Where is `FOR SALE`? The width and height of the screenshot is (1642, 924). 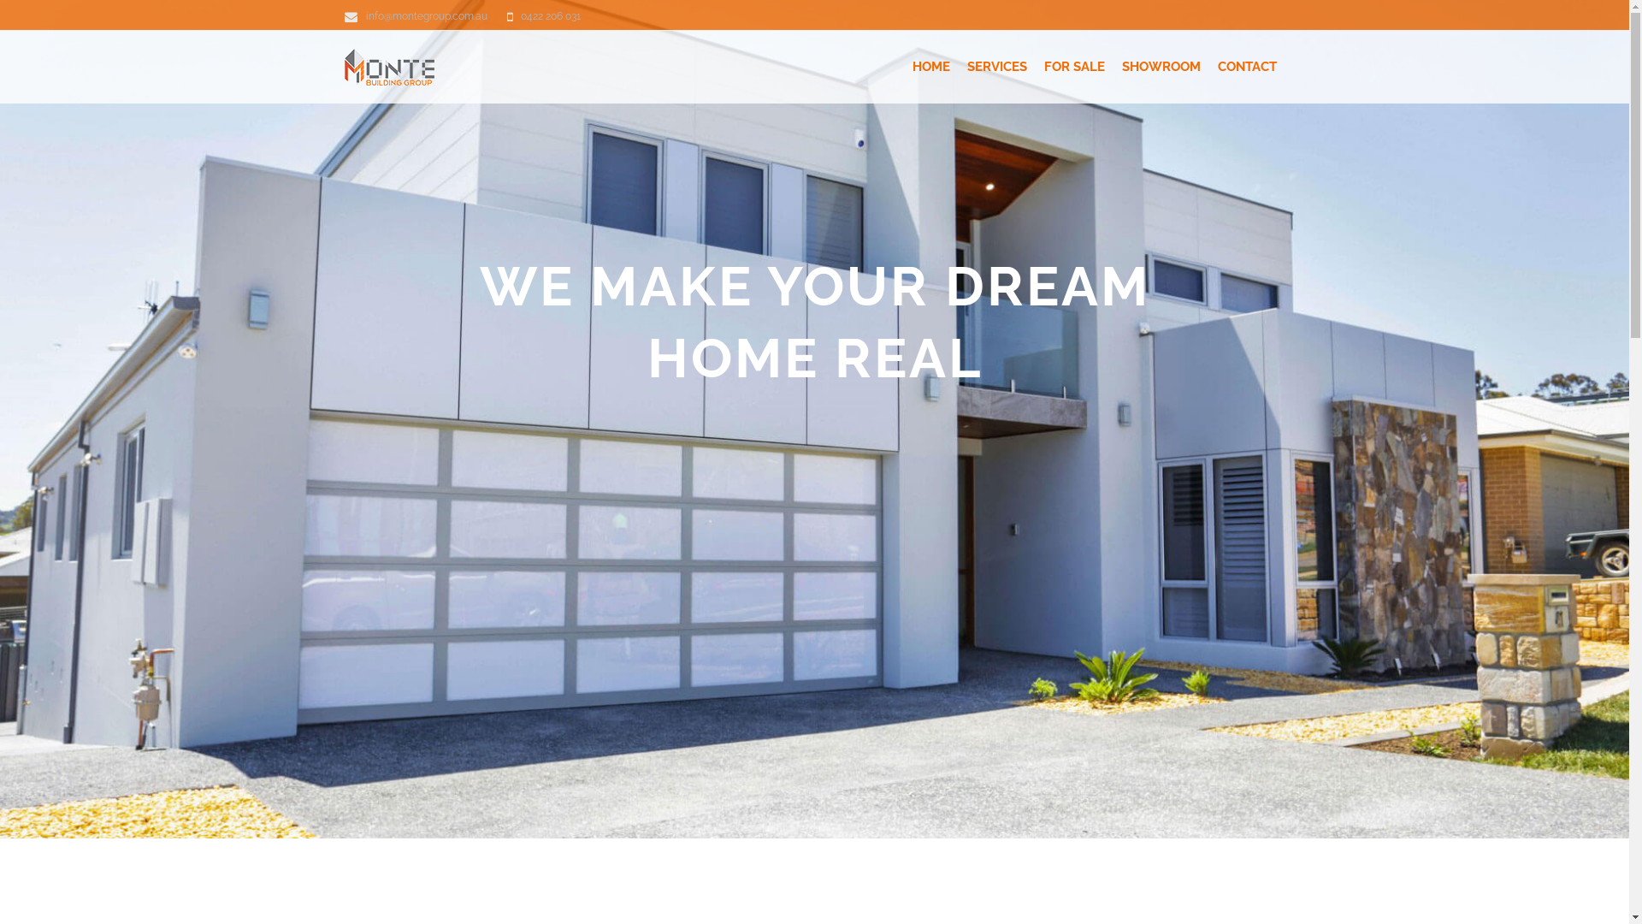 FOR SALE is located at coordinates (1074, 67).